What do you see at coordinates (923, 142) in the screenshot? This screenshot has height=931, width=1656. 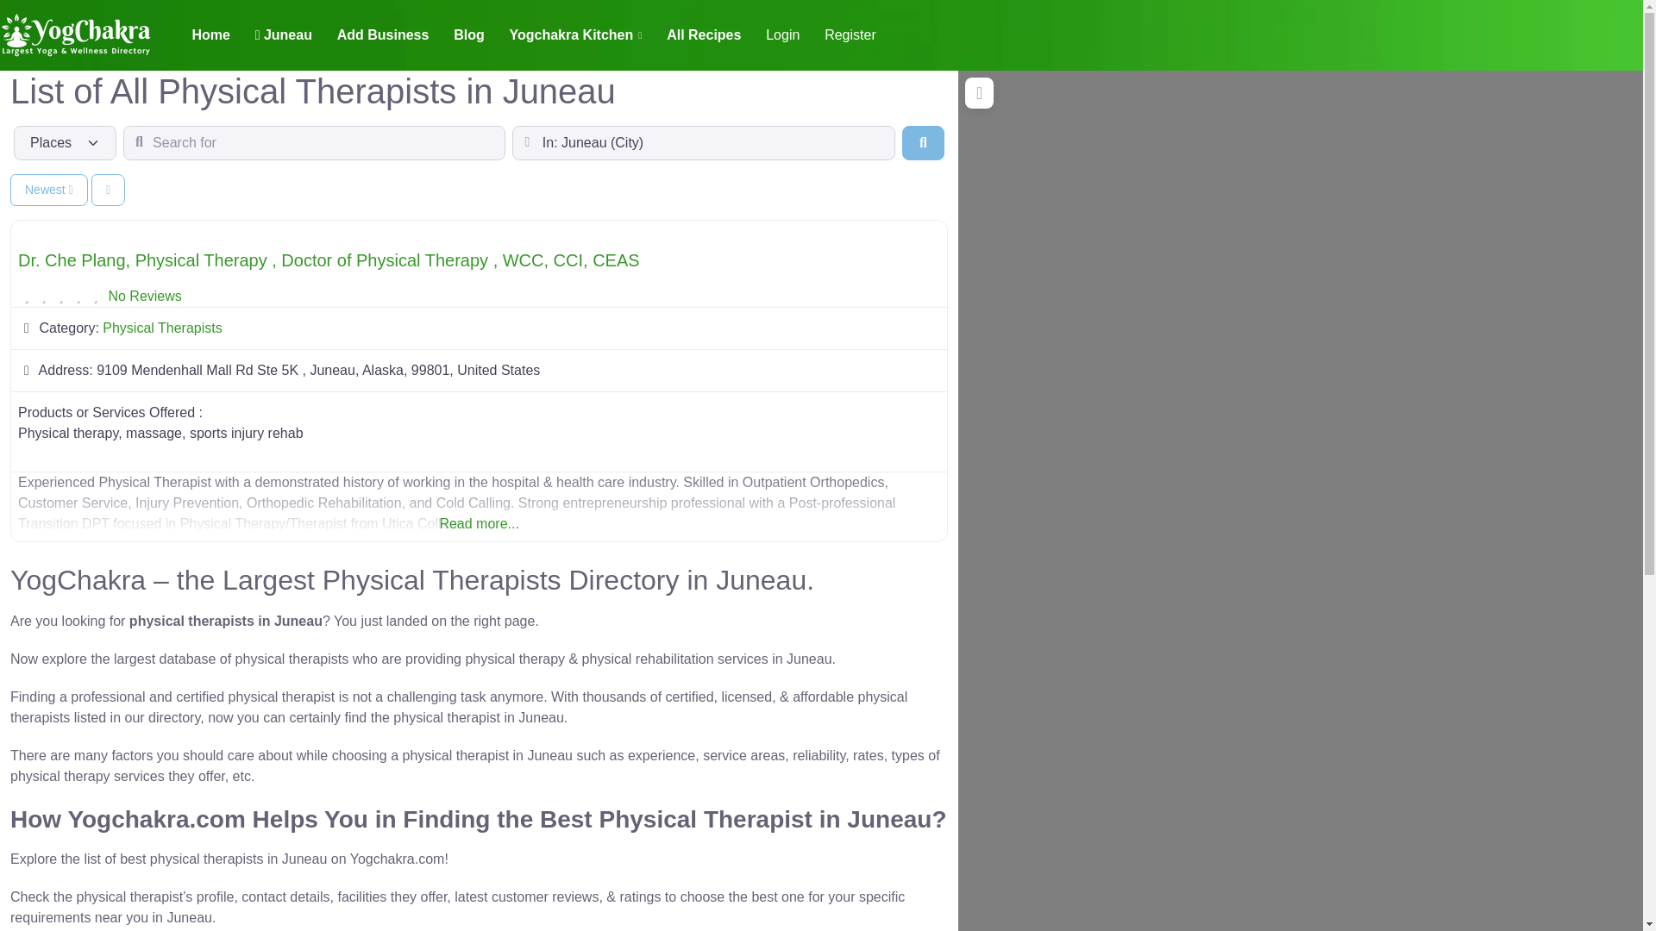 I see `Search` at bounding box center [923, 142].